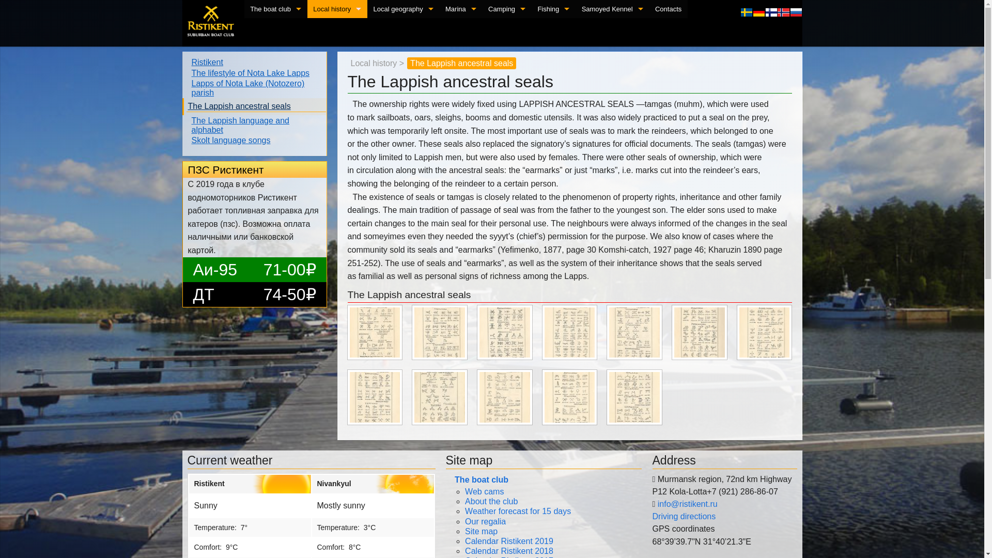 Image resolution: width=992 pixels, height=558 pixels. Describe the element at coordinates (337, 99) in the screenshot. I see `The Lappish language and alphabet` at that location.